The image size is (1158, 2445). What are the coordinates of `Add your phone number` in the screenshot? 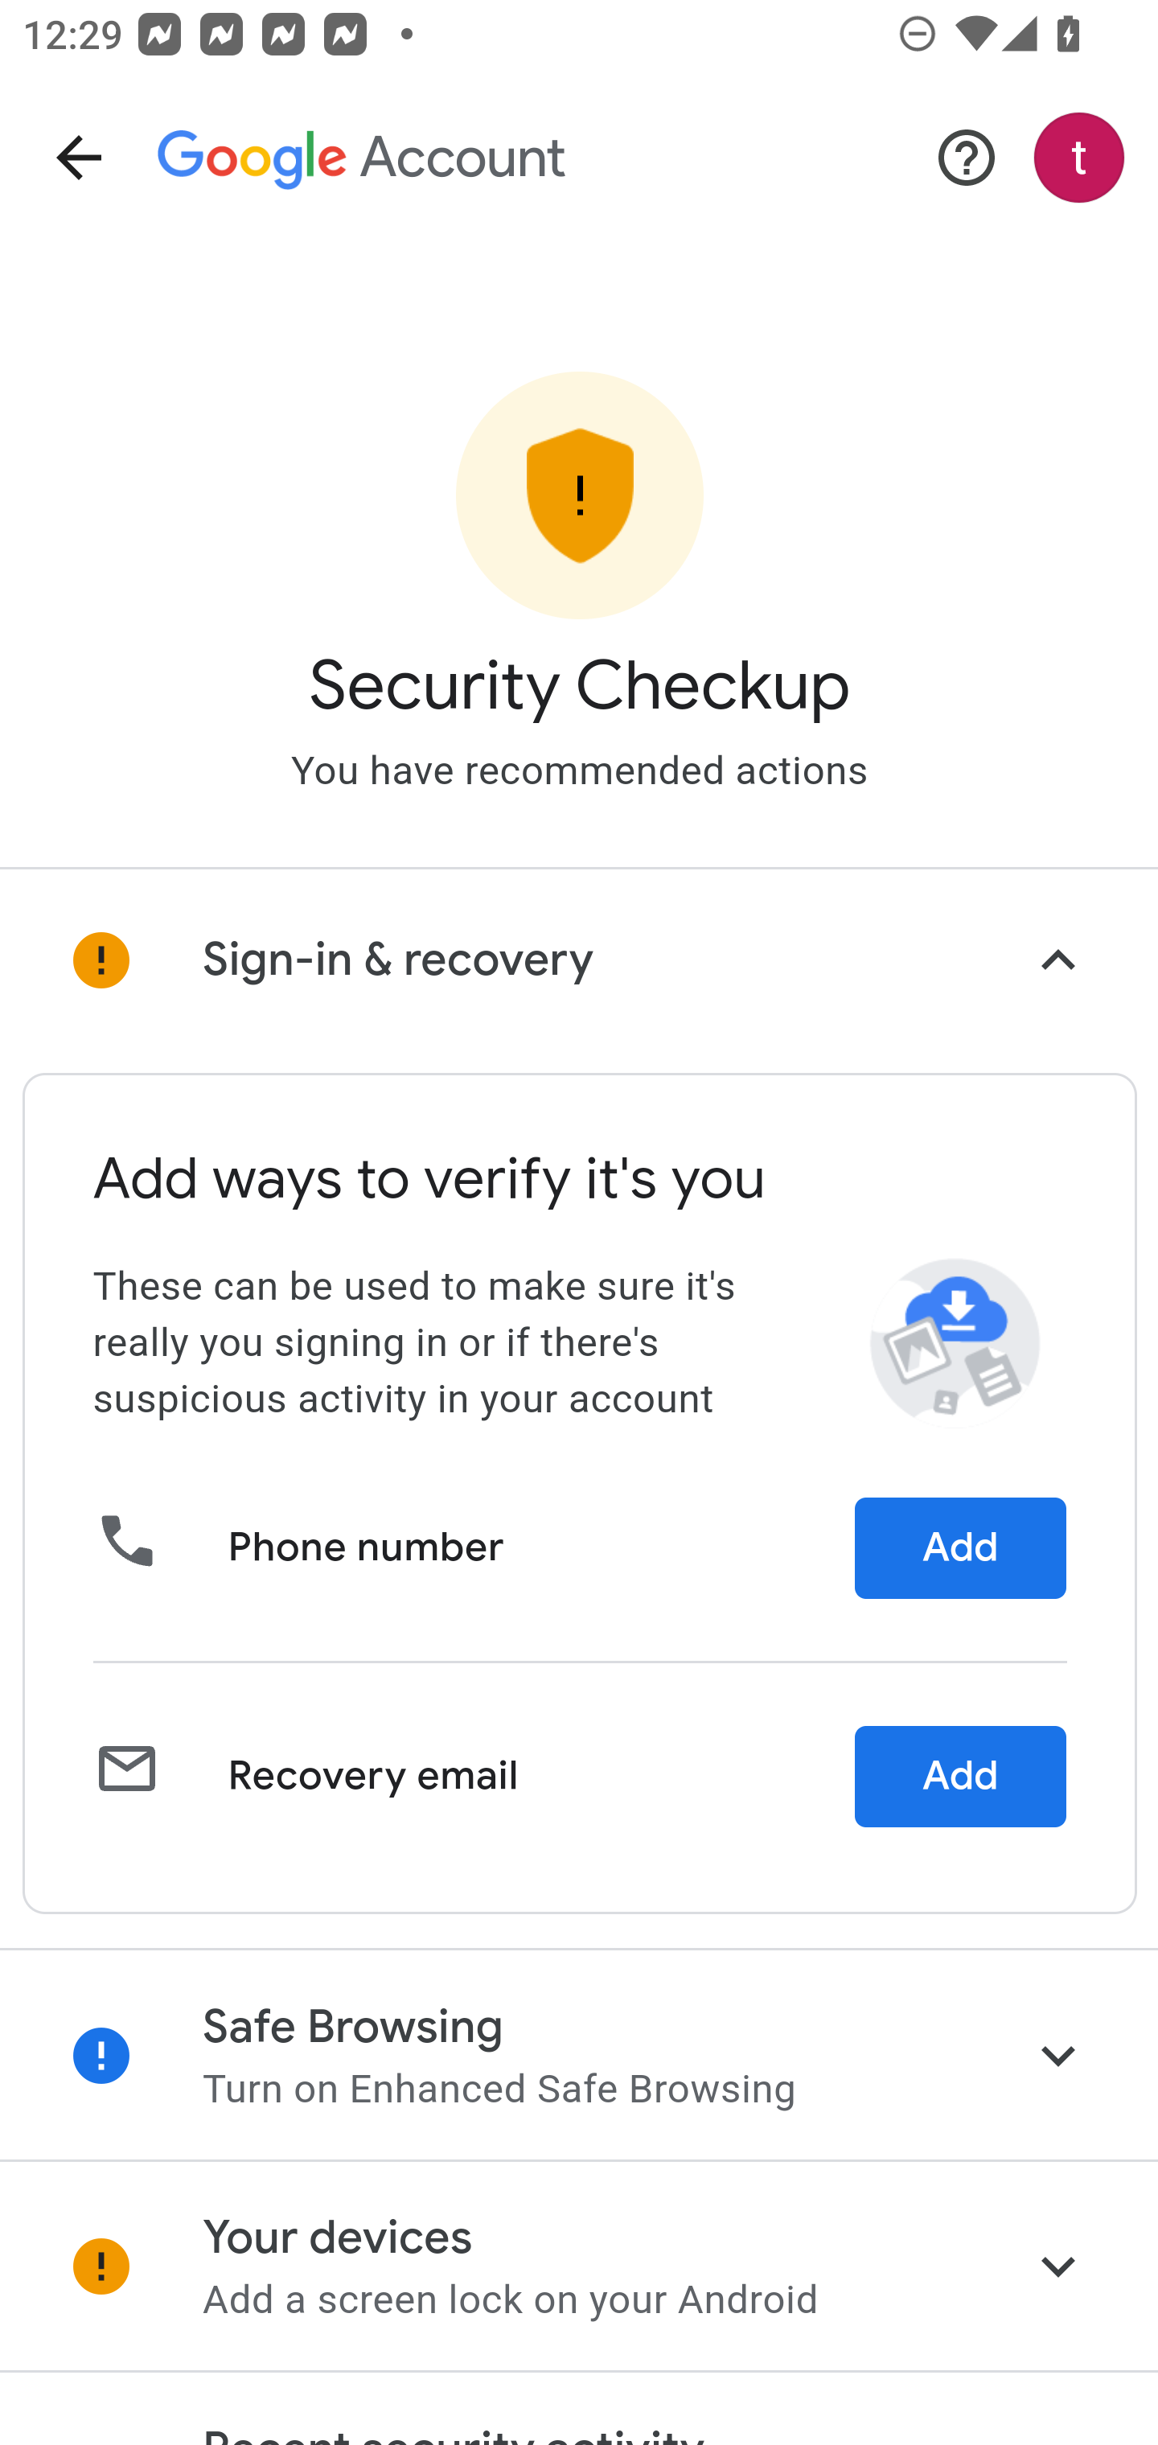 It's located at (960, 1549).